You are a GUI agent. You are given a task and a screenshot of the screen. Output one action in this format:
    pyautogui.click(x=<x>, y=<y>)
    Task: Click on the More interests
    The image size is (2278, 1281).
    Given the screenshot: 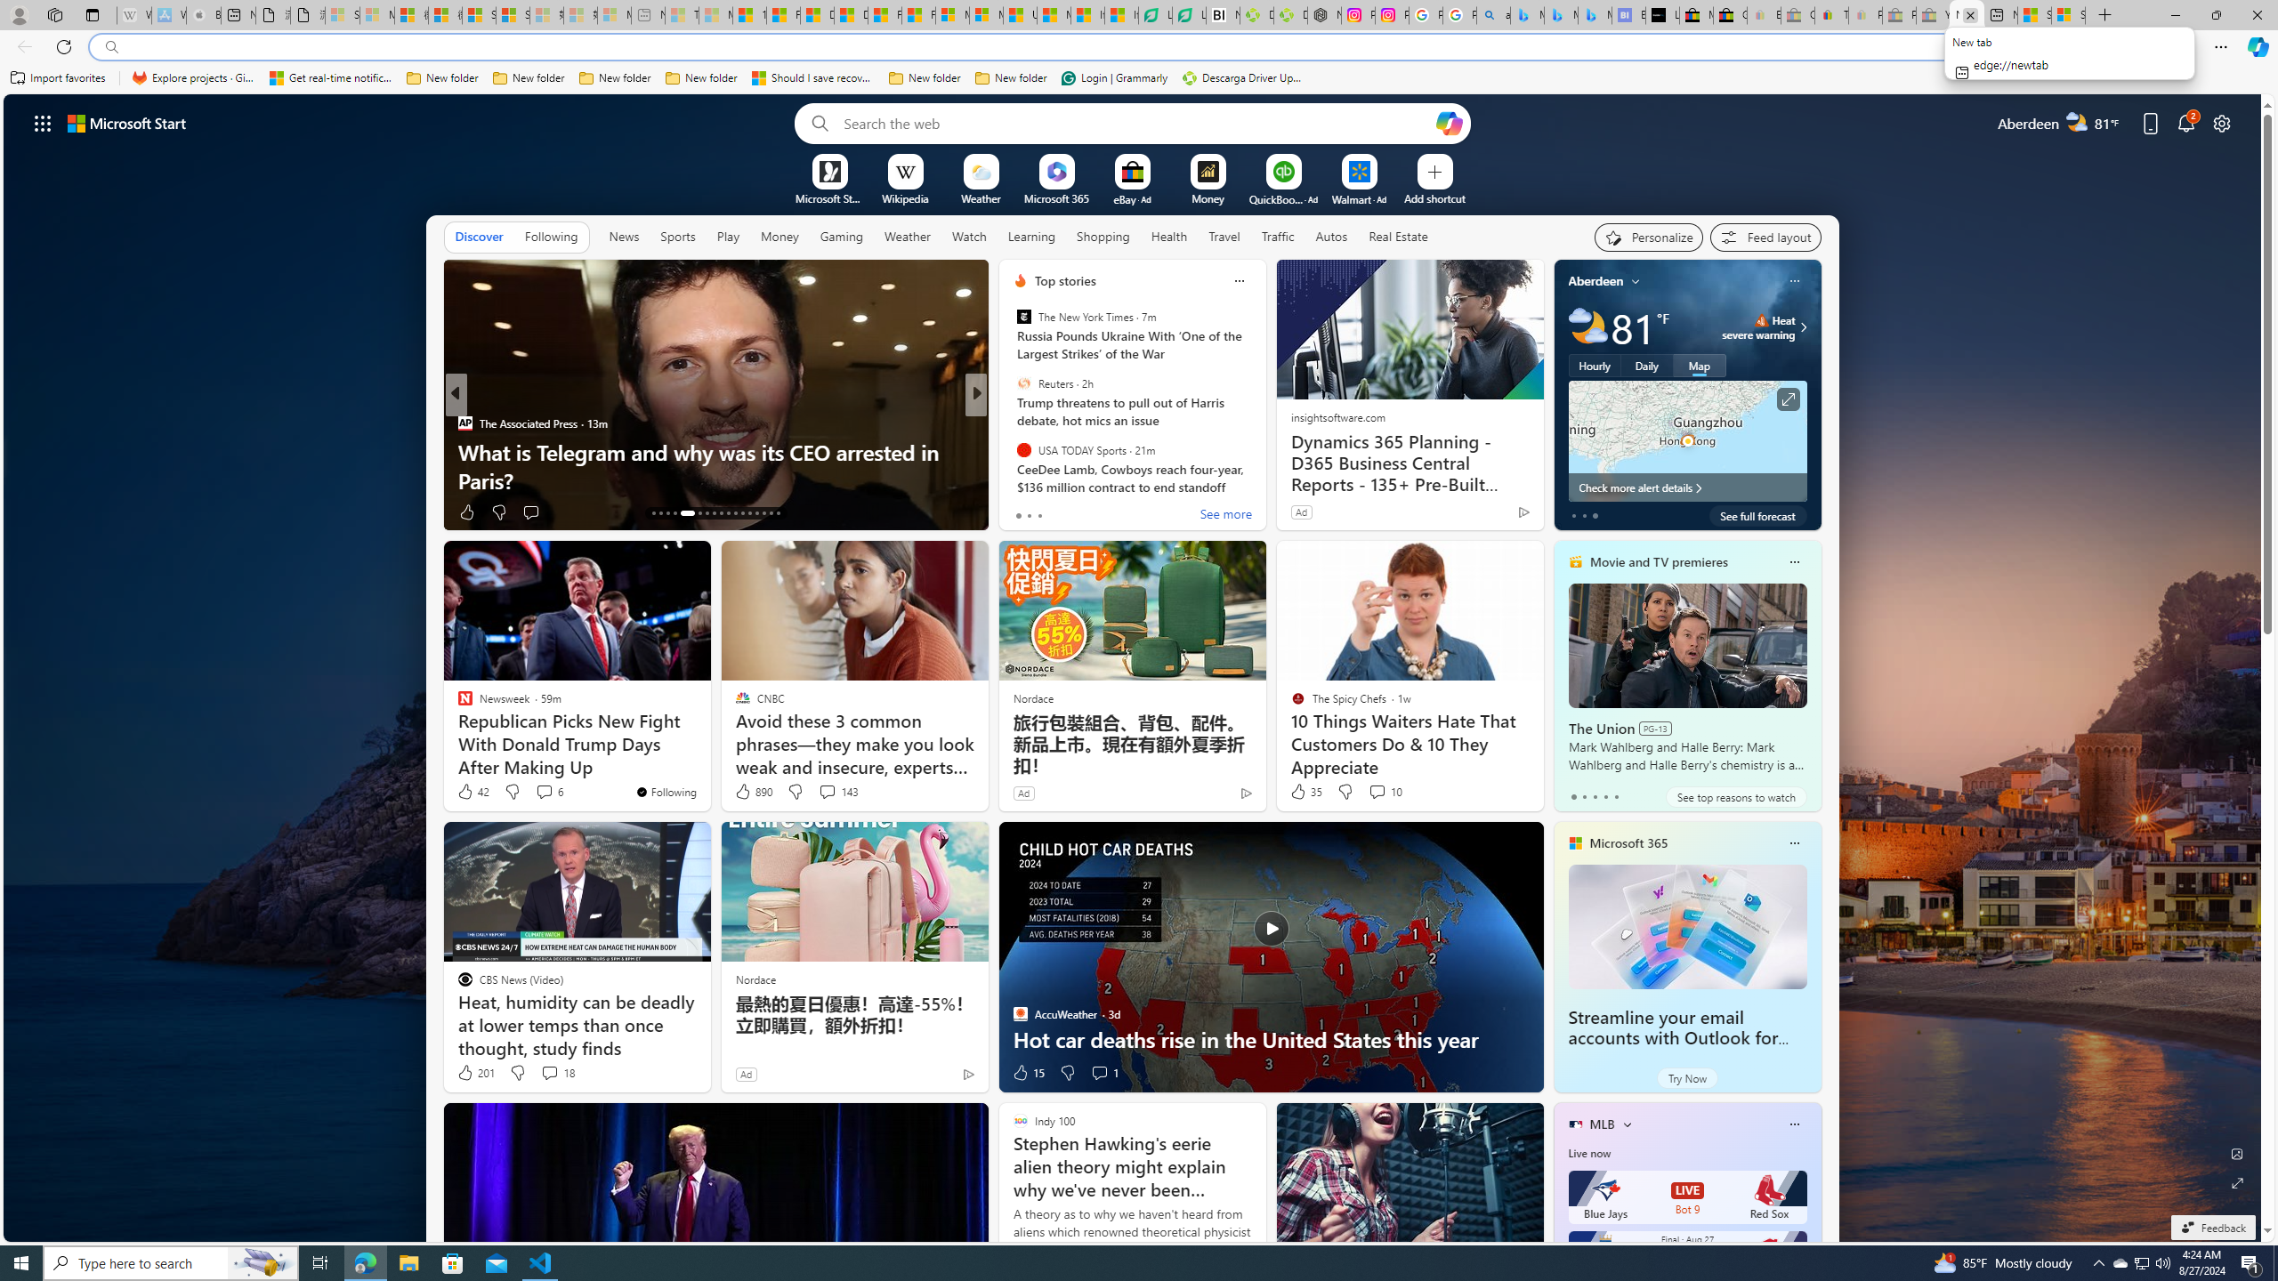 What is the action you would take?
    pyautogui.click(x=1627, y=1124)
    